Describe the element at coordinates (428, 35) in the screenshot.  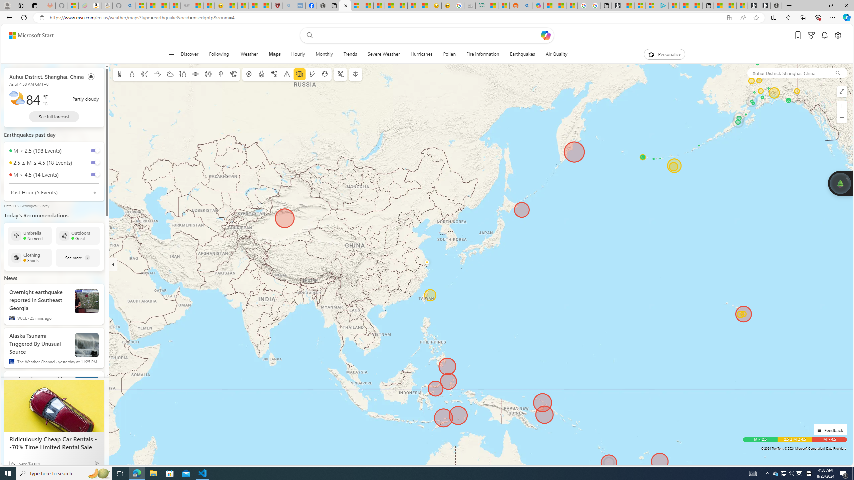
I see `Enter your search term` at that location.